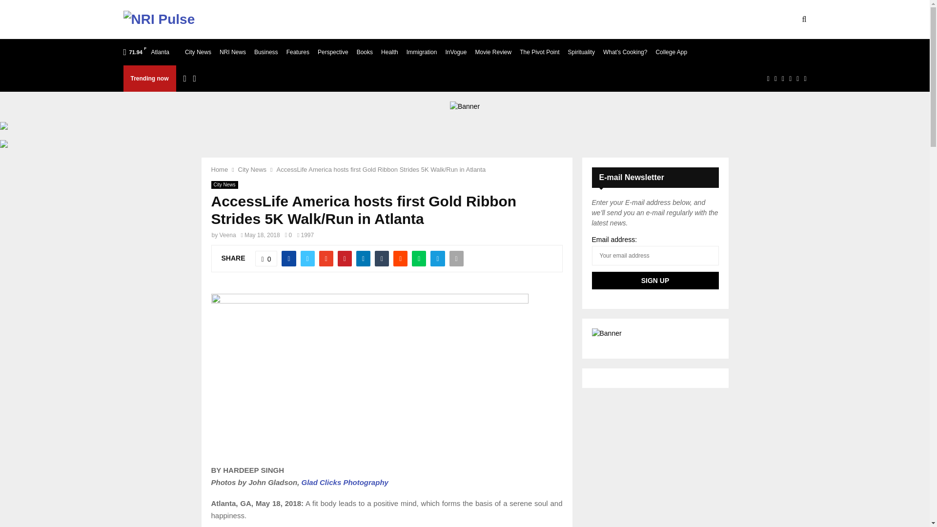 The image size is (937, 527). I want to click on ABOUT US, so click(266, 20).